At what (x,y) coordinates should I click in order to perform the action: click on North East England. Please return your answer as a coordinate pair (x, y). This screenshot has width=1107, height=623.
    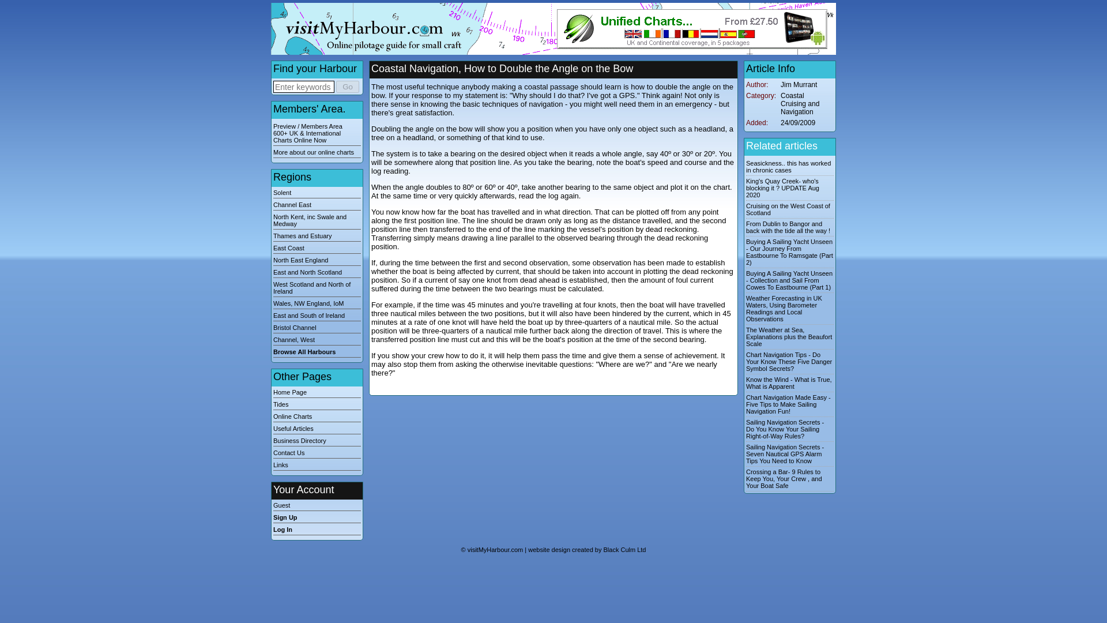
    Looking at the image, I should click on (317, 261).